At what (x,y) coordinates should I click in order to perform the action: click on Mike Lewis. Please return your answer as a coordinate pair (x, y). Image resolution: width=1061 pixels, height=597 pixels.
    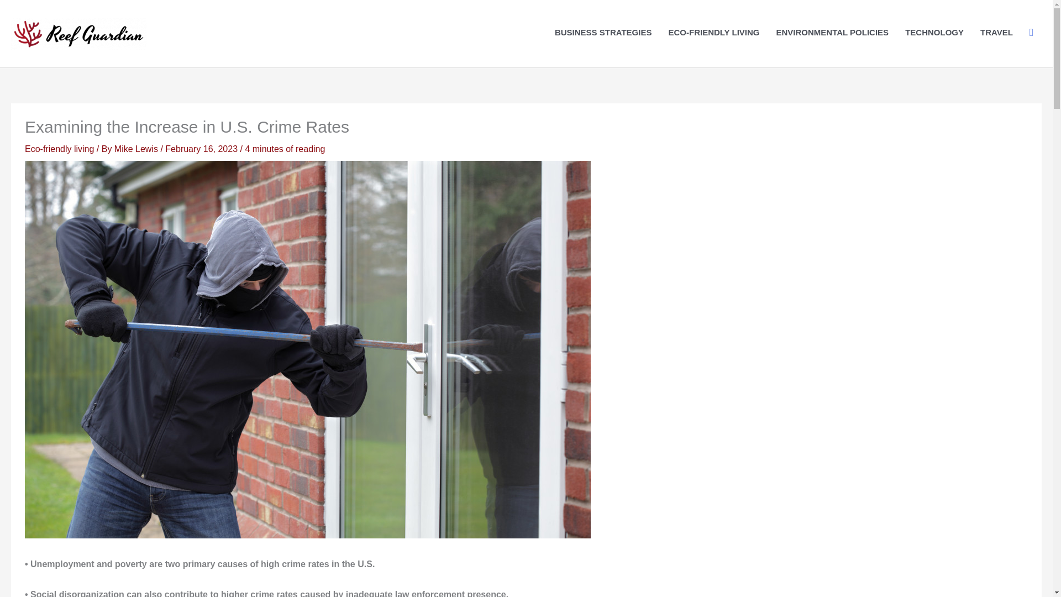
    Looking at the image, I should click on (138, 149).